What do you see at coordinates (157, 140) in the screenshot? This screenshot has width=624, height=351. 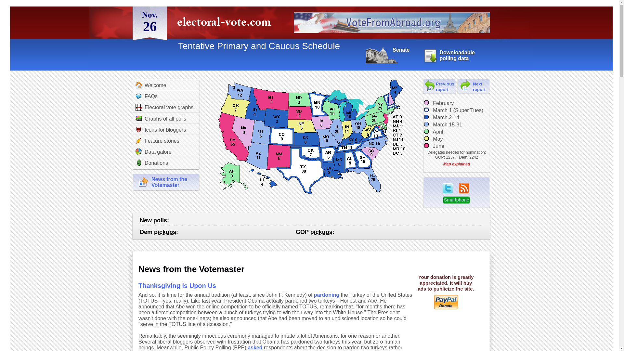 I see `Feature stories` at bounding box center [157, 140].